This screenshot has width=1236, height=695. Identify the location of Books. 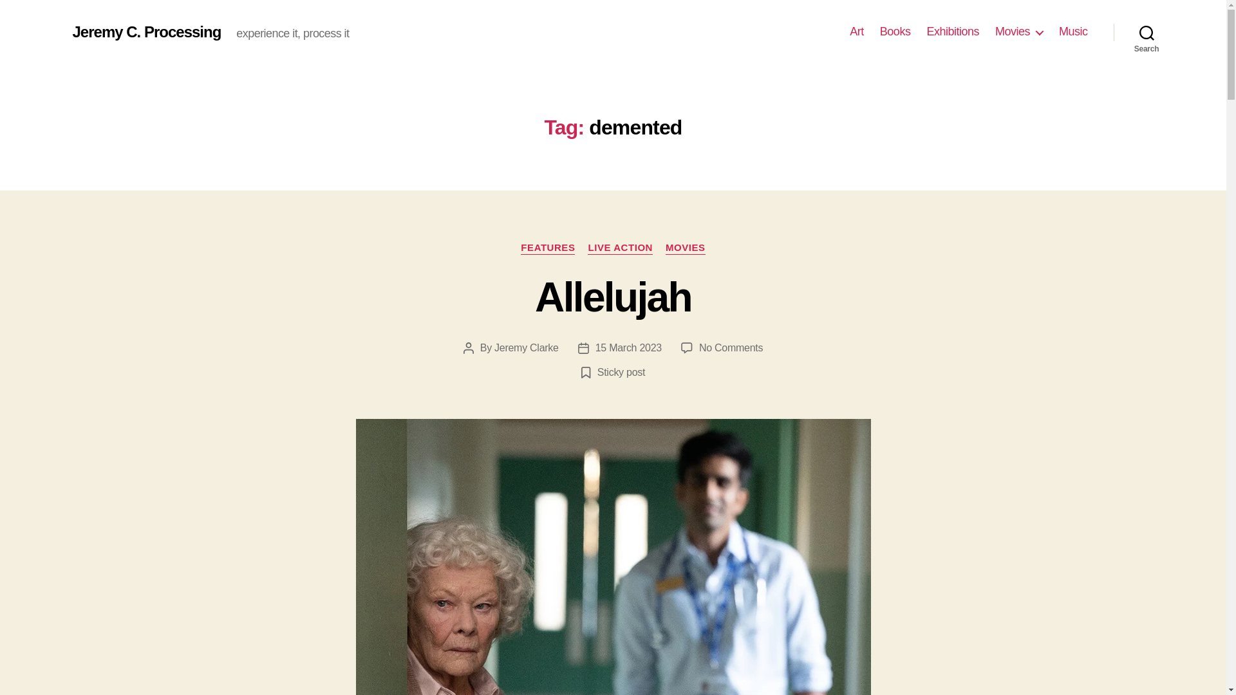
(613, 297).